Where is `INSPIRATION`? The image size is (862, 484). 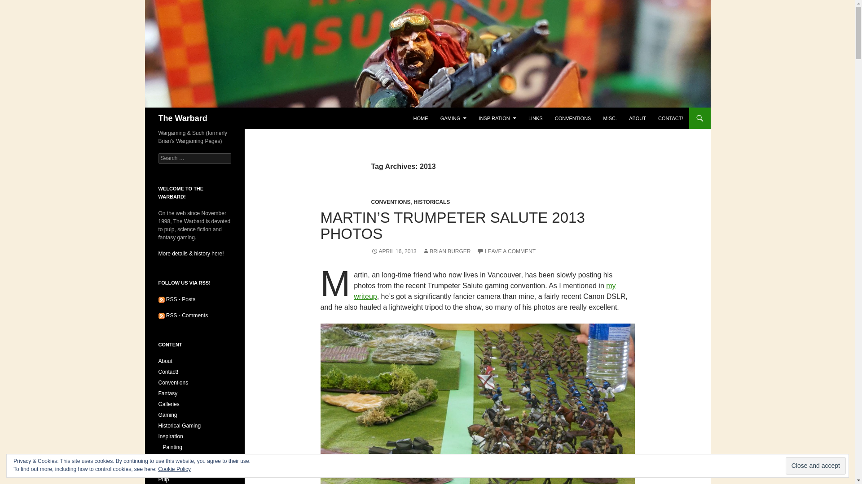
INSPIRATION is located at coordinates (497, 118).